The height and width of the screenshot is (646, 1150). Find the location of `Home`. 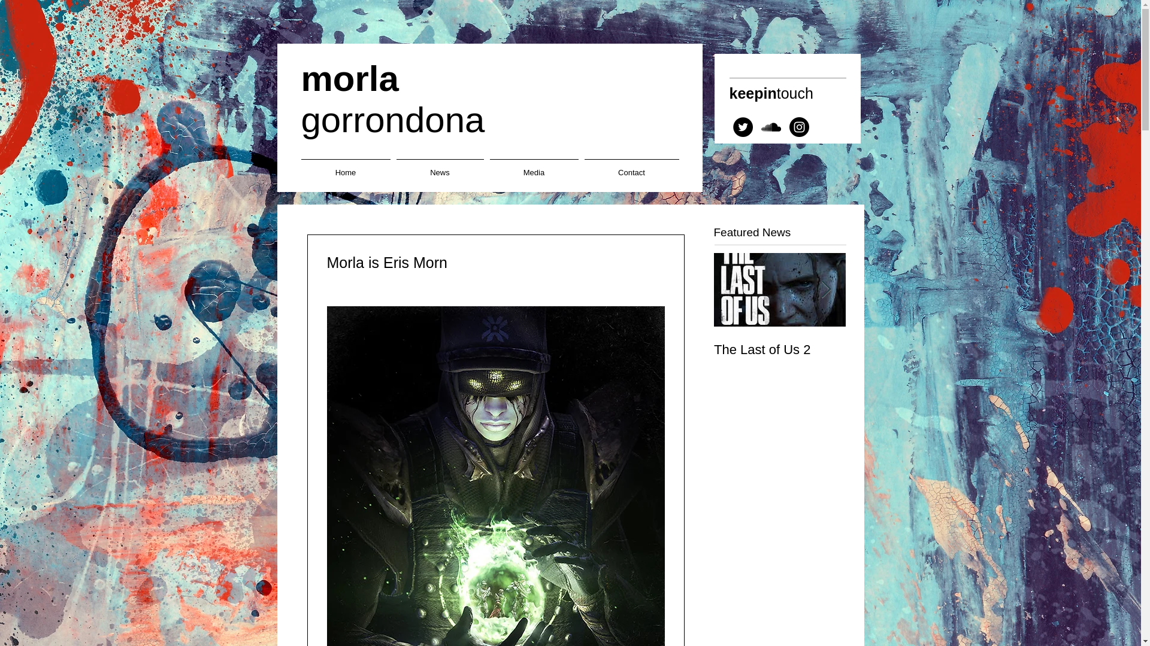

Home is located at coordinates (345, 166).